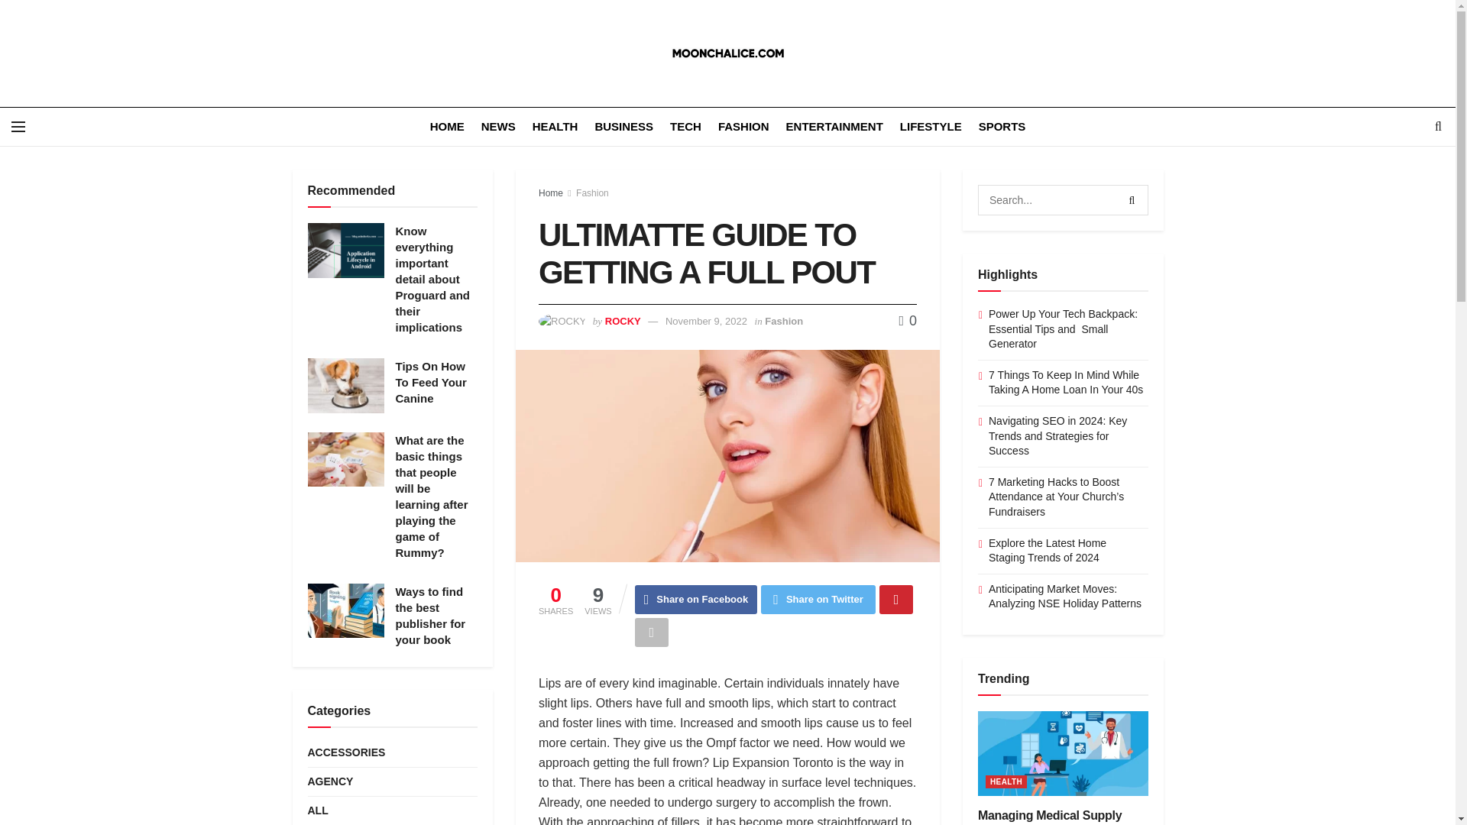  What do you see at coordinates (447, 127) in the screenshot?
I see `HOME` at bounding box center [447, 127].